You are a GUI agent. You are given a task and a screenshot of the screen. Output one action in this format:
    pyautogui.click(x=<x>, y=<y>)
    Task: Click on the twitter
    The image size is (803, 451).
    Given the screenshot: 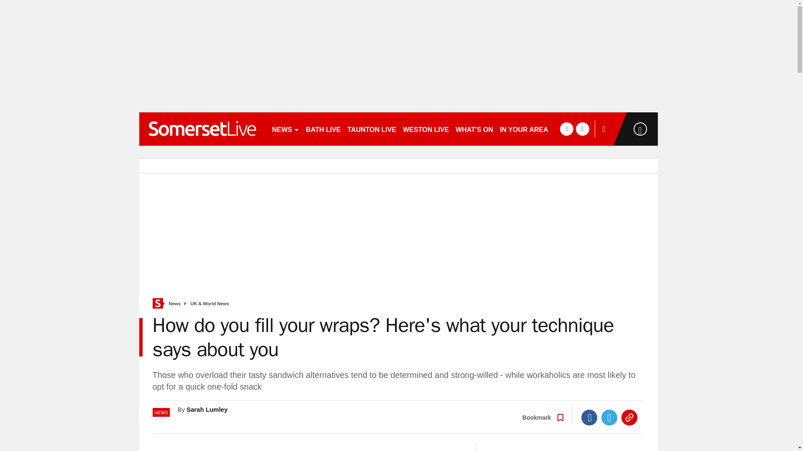 What is the action you would take?
    pyautogui.click(x=582, y=129)
    